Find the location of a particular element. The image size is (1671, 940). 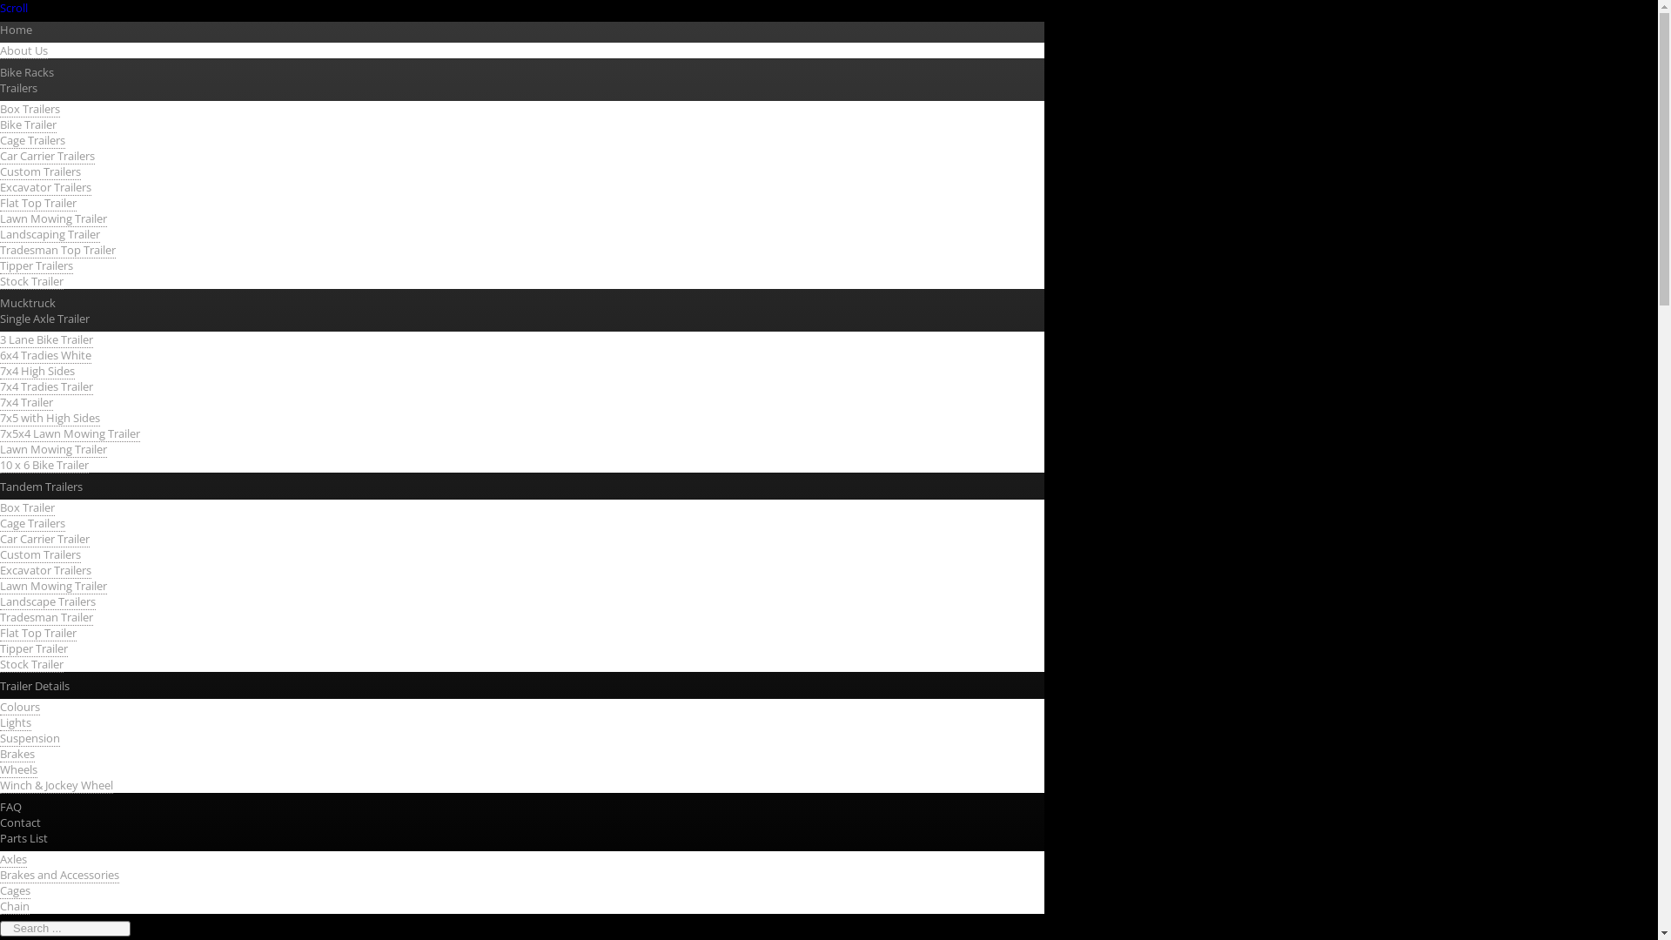

Lawn Mowing Trailer is located at coordinates (53, 587).